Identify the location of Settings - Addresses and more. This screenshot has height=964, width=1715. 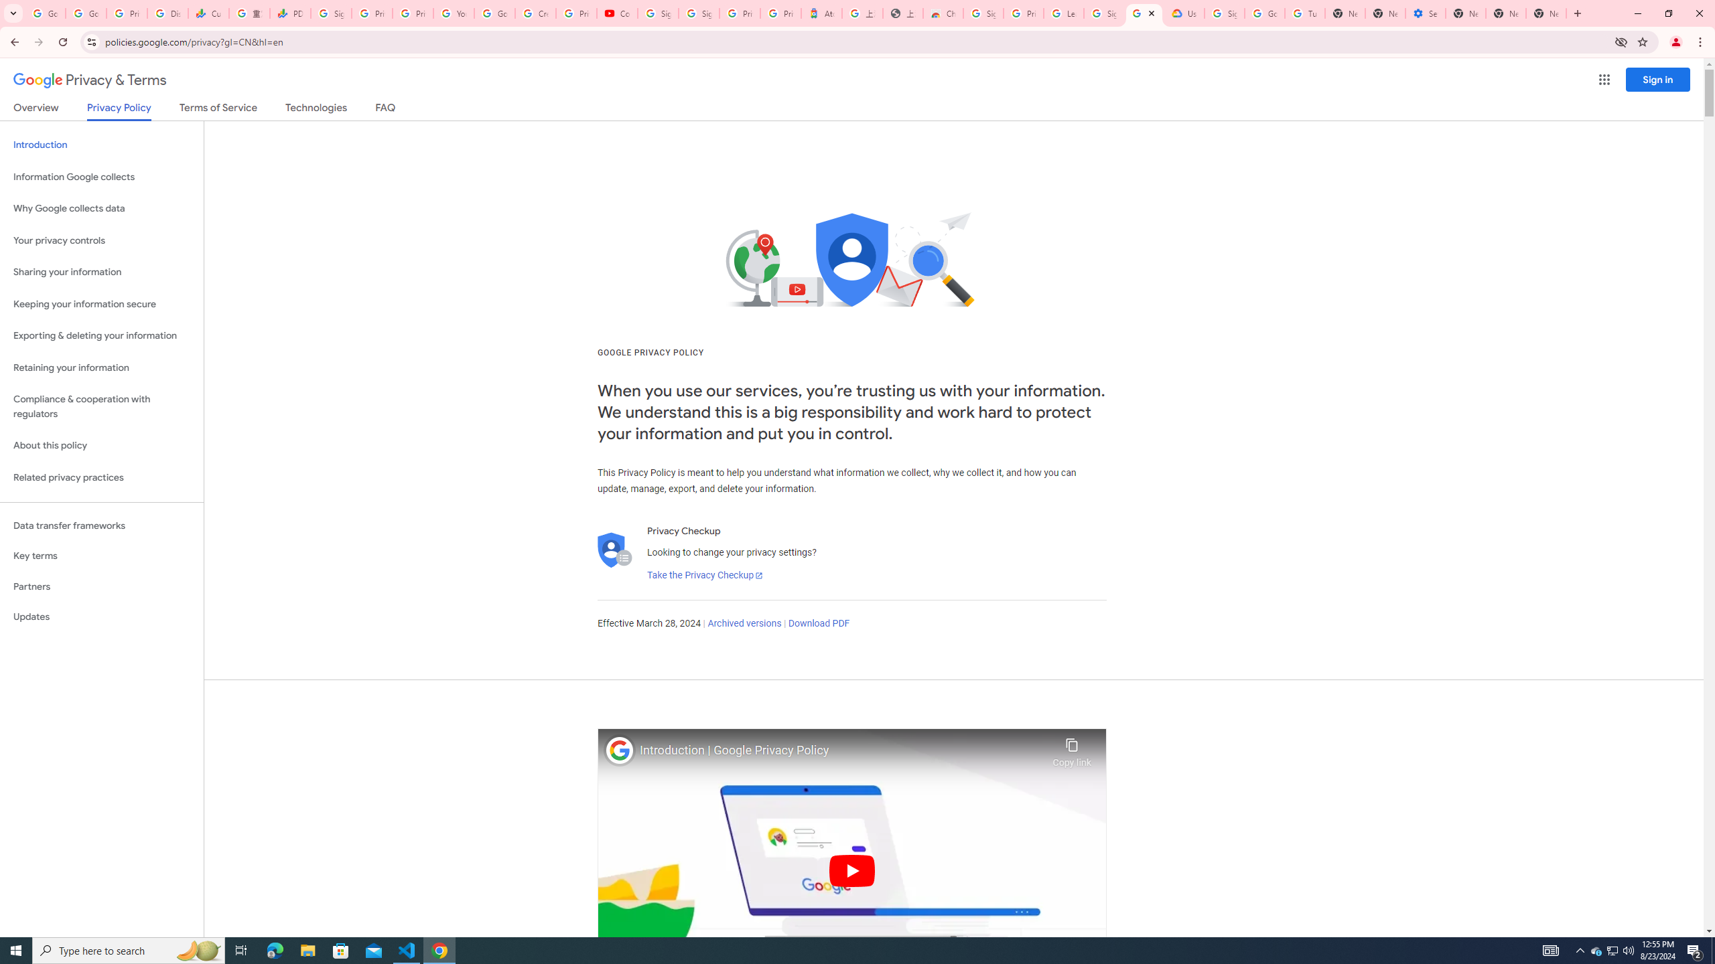
(1424, 13).